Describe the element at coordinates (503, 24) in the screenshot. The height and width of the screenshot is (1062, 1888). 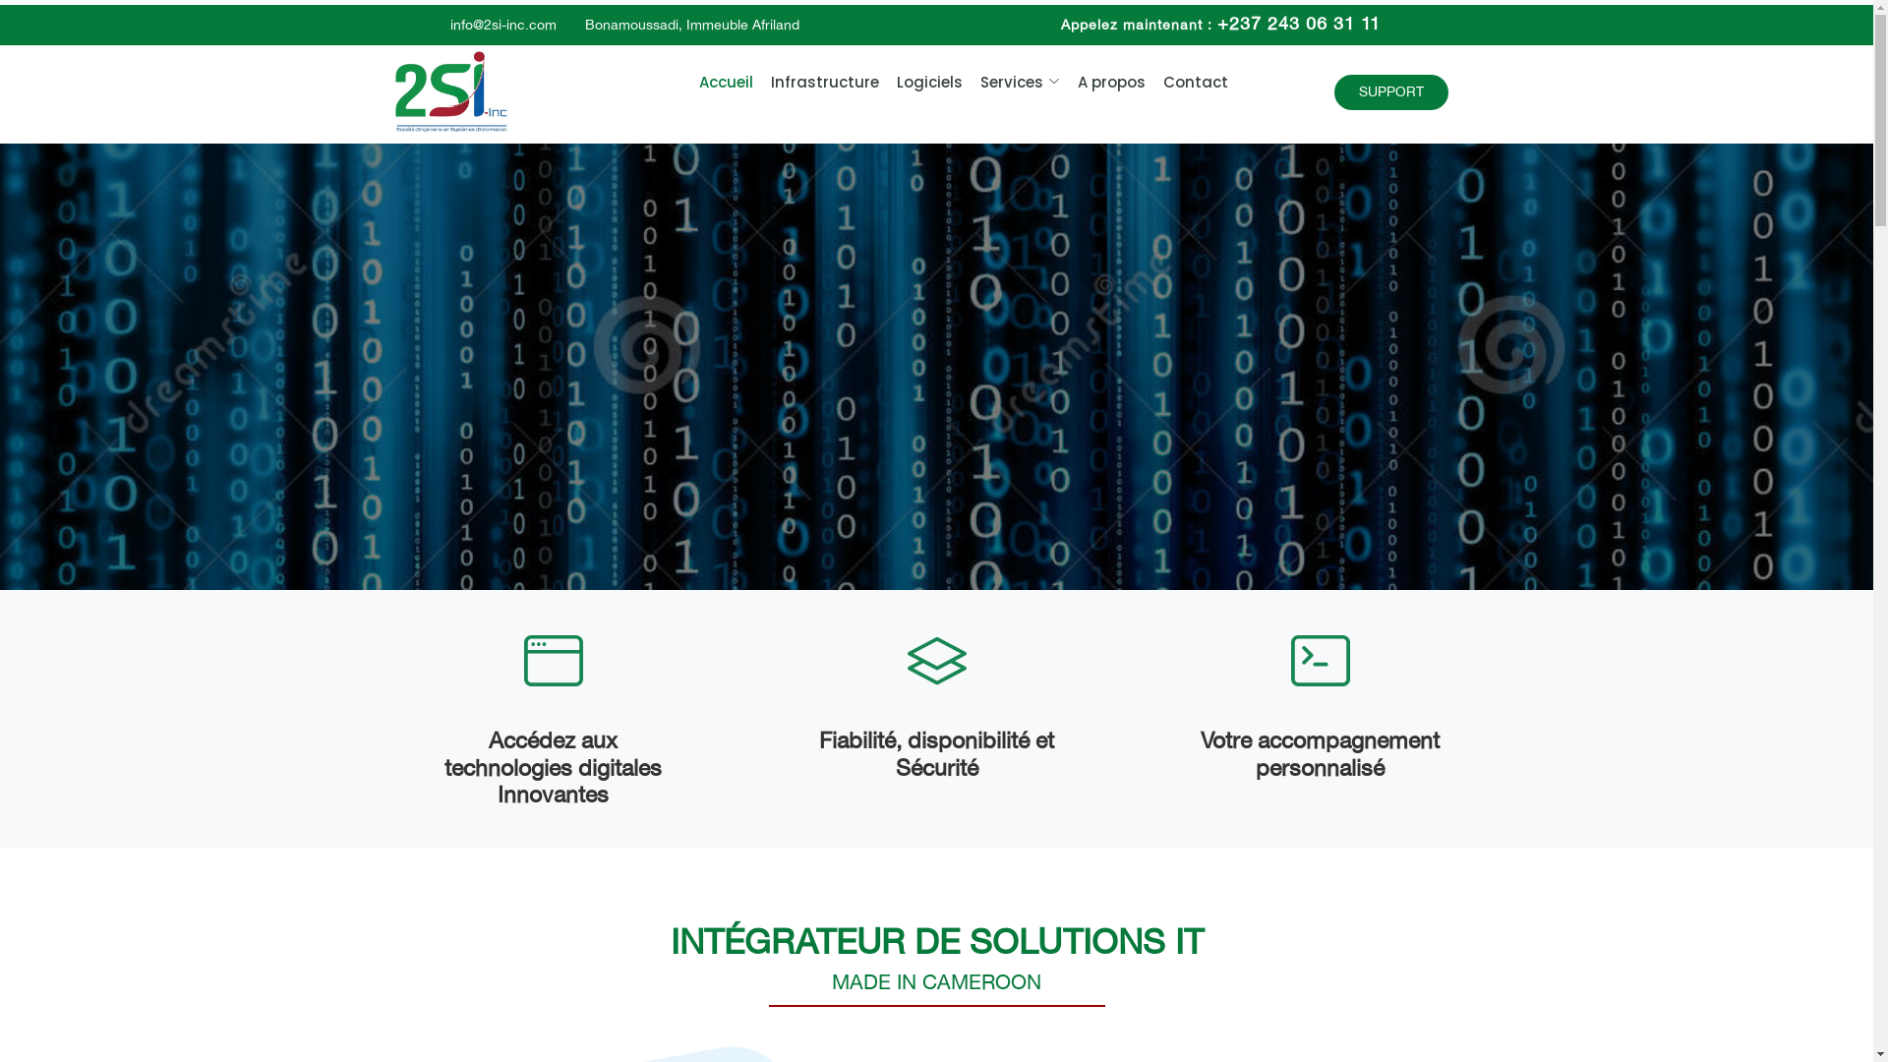
I see `info@2si-inc.com` at that location.